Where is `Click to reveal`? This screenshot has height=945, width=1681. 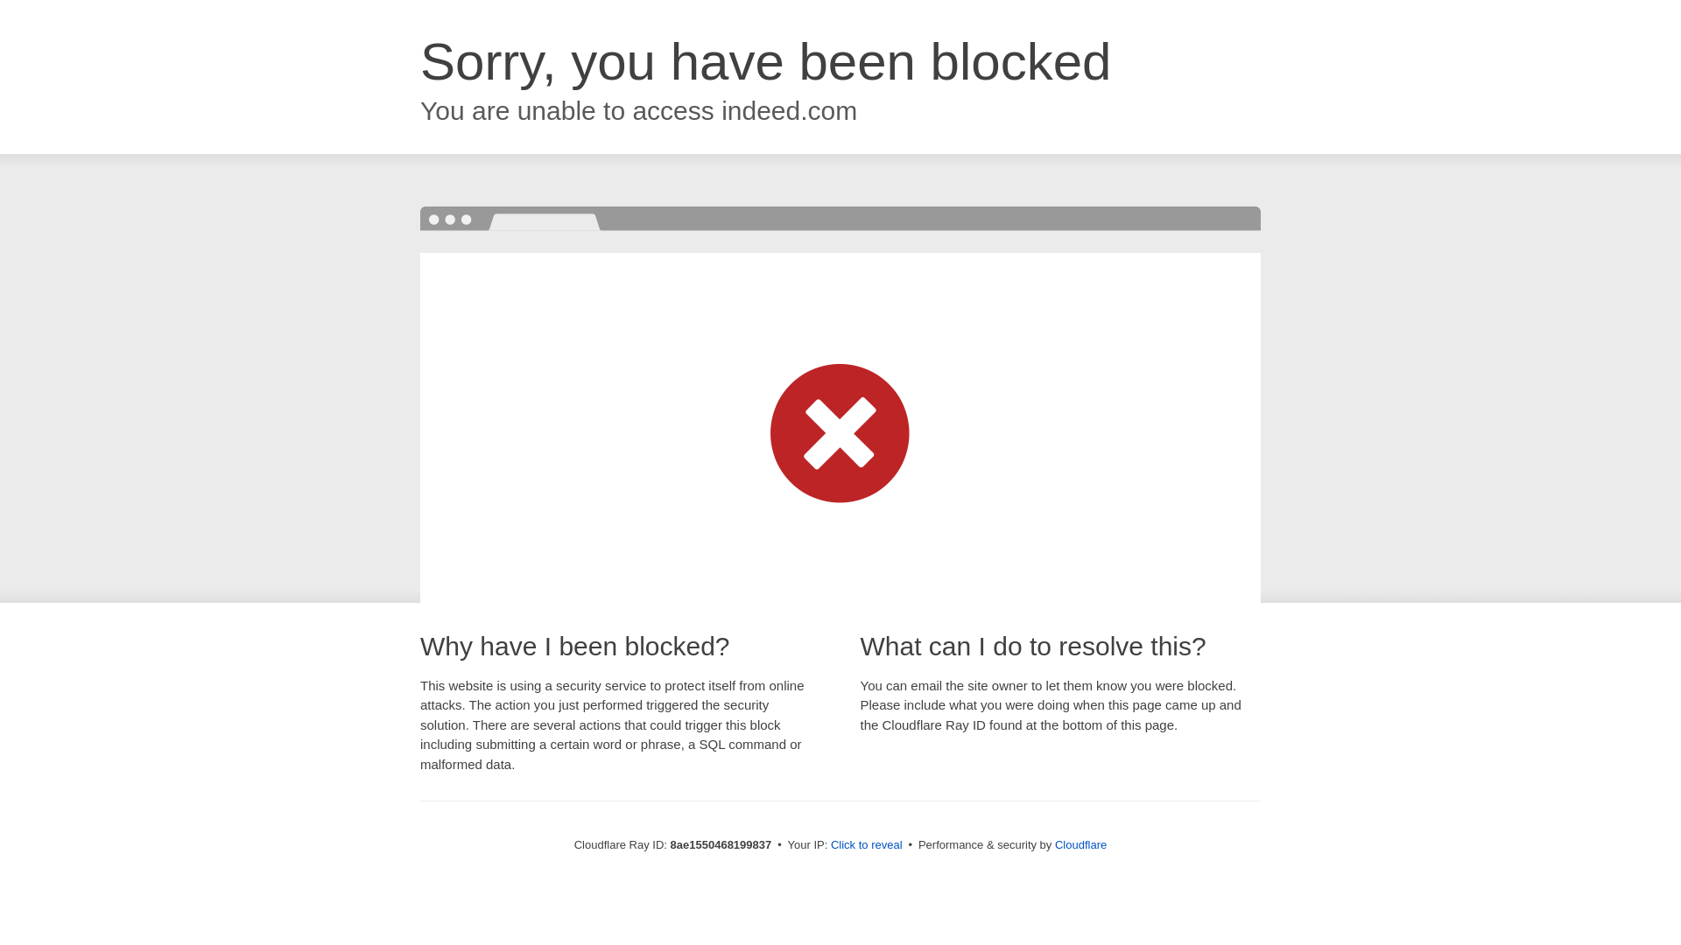 Click to reveal is located at coordinates (867, 845).